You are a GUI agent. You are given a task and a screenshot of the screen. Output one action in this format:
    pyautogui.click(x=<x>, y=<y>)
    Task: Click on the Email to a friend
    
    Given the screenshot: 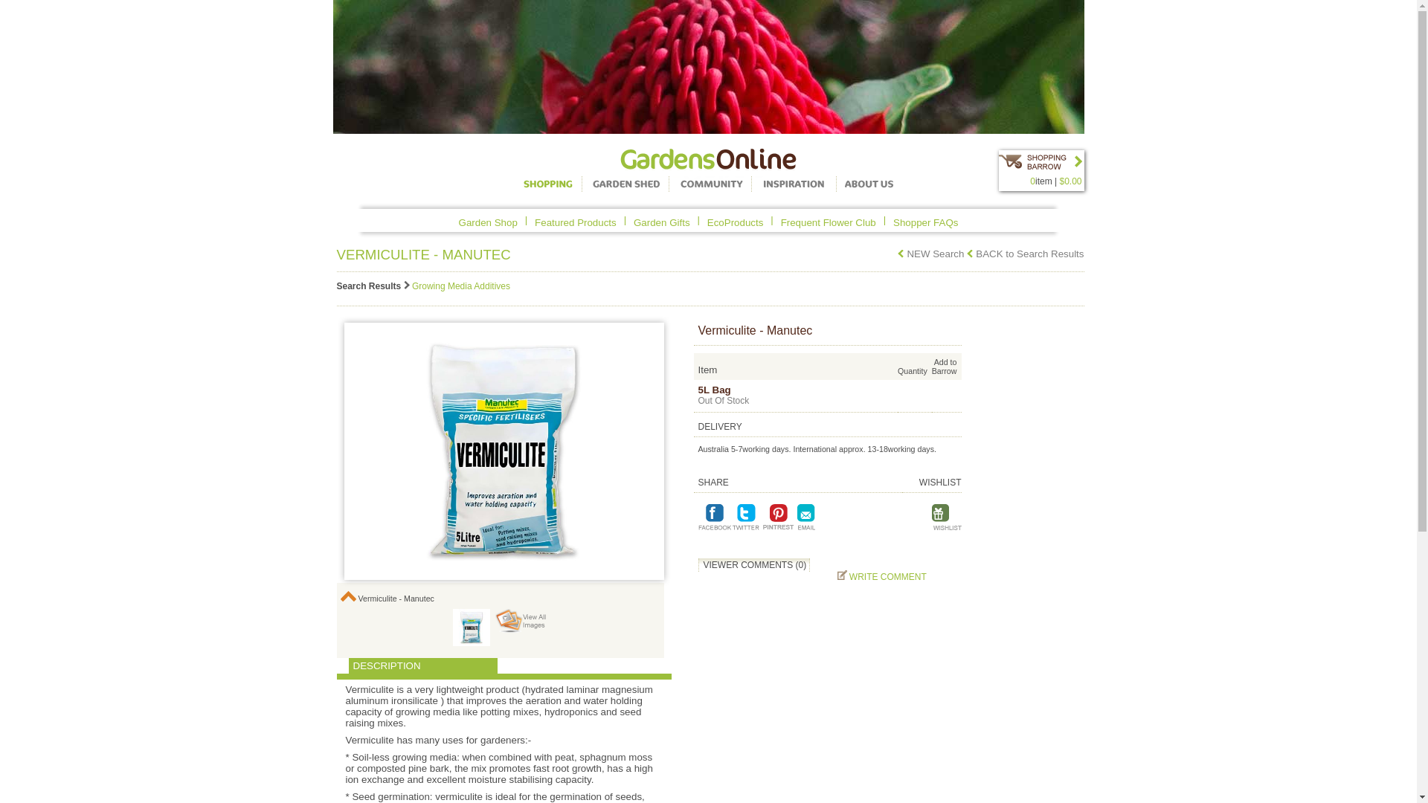 What is the action you would take?
    pyautogui.click(x=808, y=515)
    